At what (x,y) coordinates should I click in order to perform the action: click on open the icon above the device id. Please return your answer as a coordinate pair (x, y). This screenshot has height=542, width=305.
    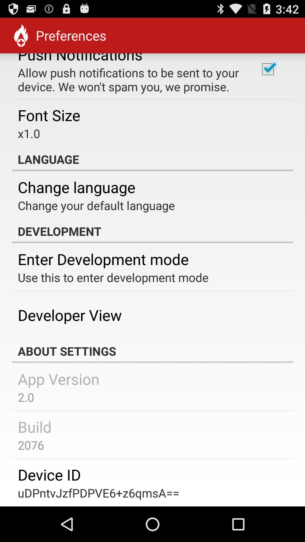
    Looking at the image, I should click on (31, 445).